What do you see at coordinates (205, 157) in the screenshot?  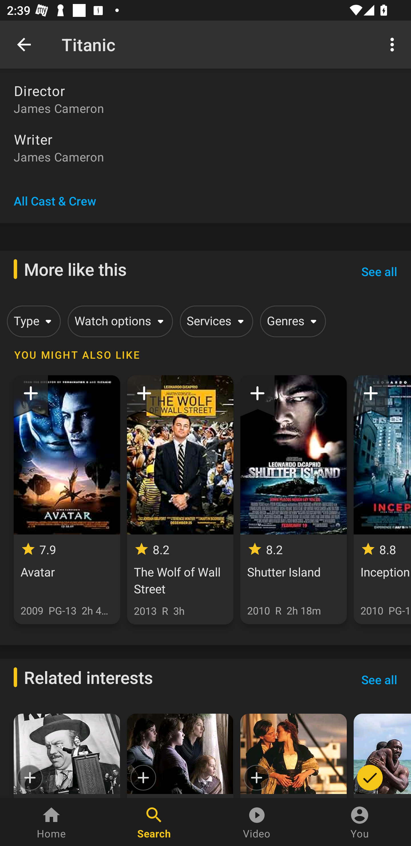 I see `James Cameron` at bounding box center [205, 157].